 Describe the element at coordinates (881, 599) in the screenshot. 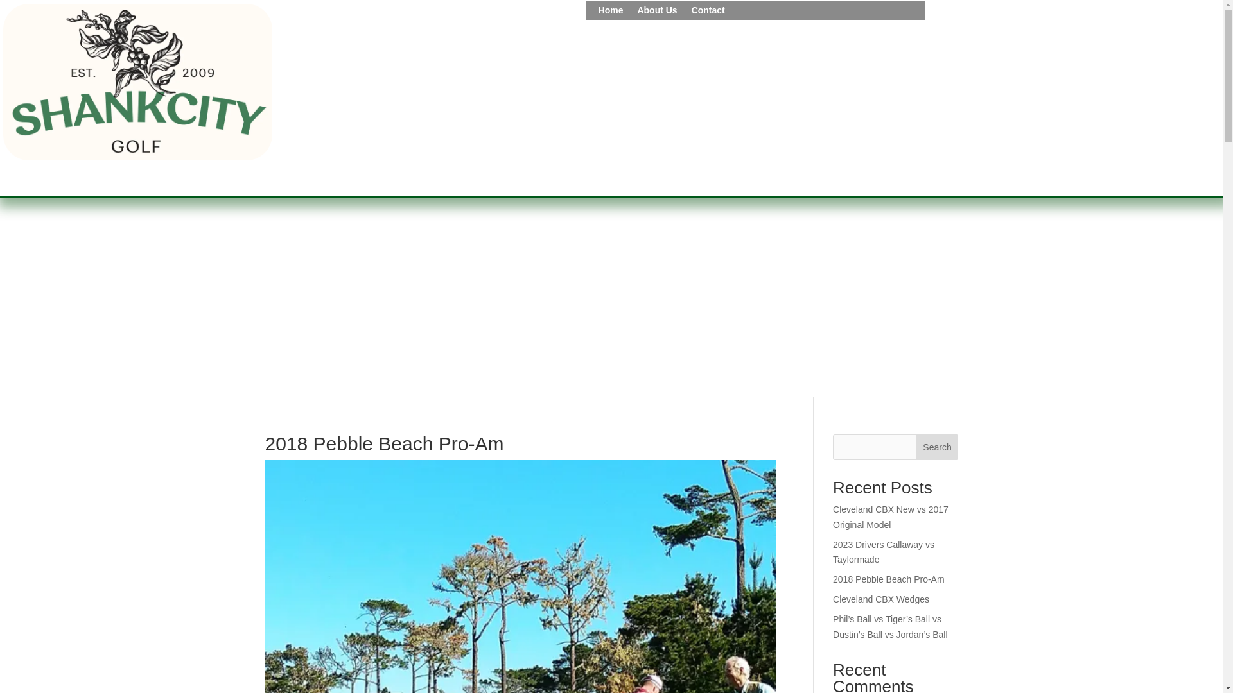

I see `Cleveland CBX Wedges` at that location.